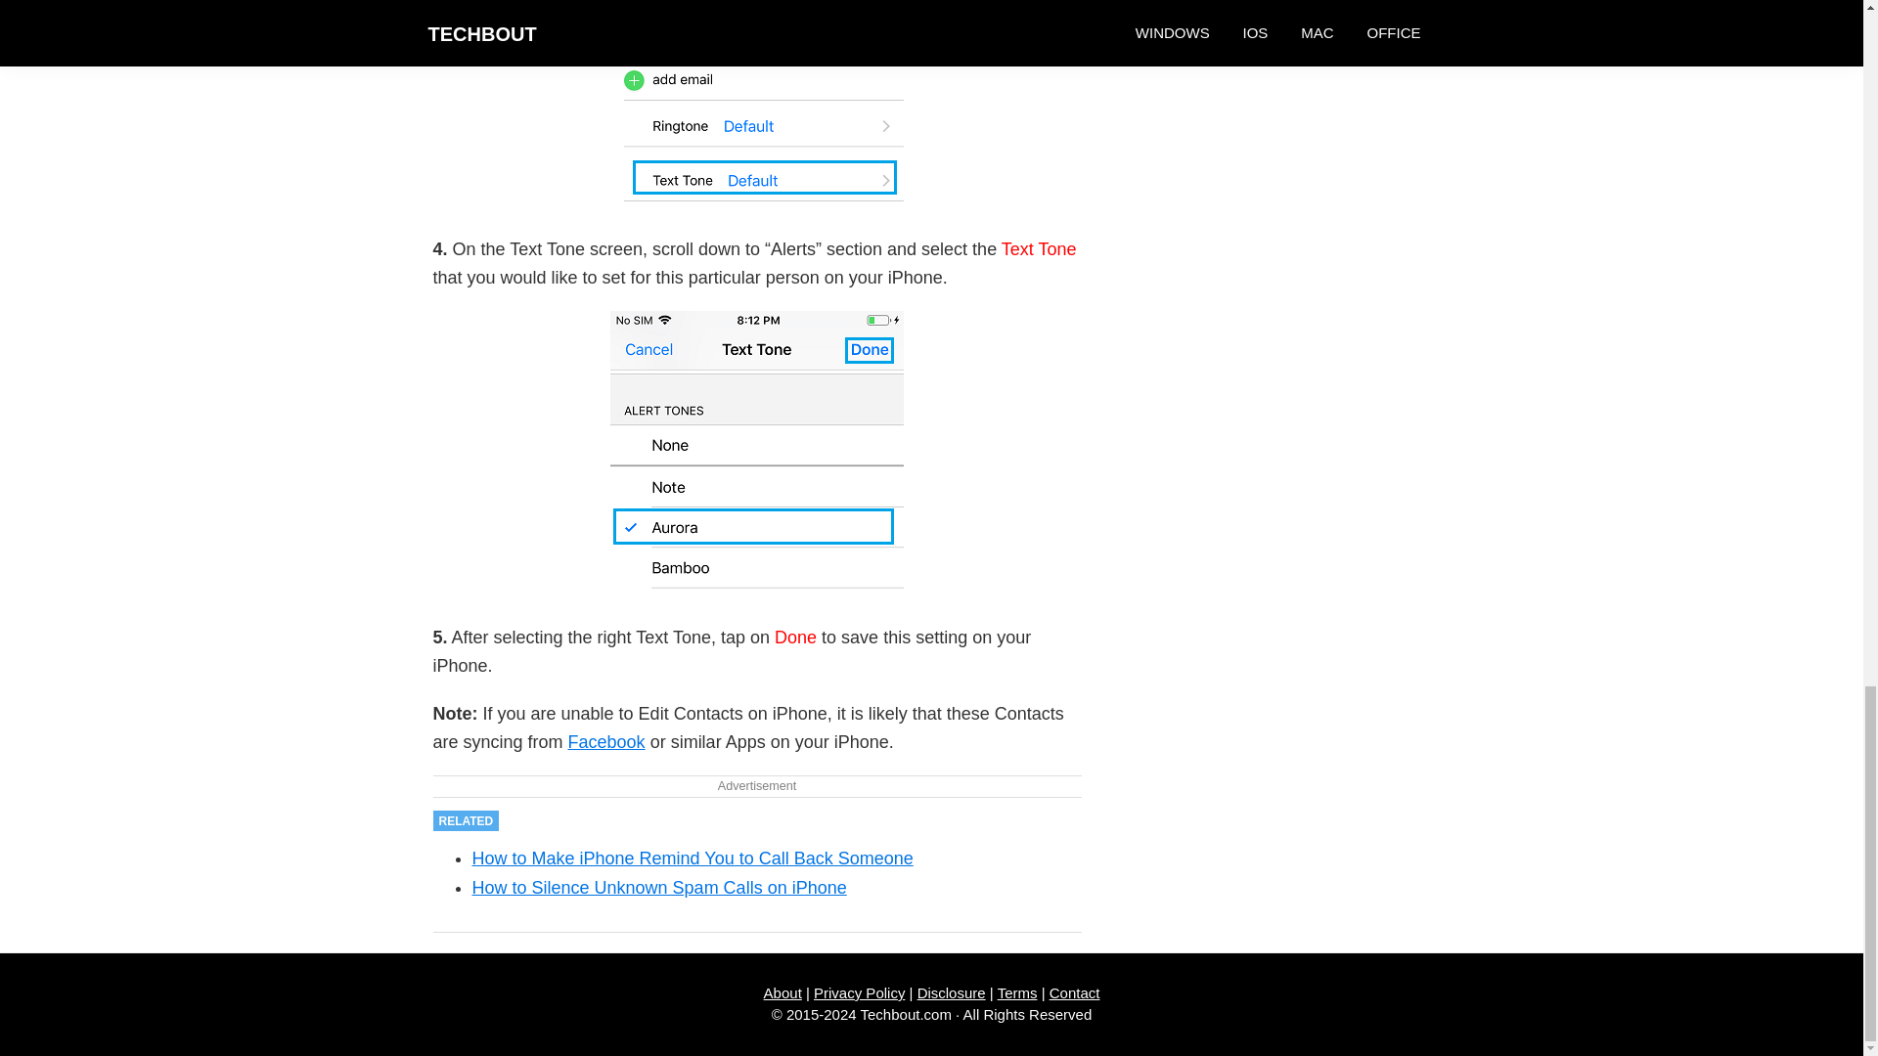 This screenshot has width=1878, height=1056. I want to click on Select Text Alert Tone For Contact On iPhone, so click(757, 452).